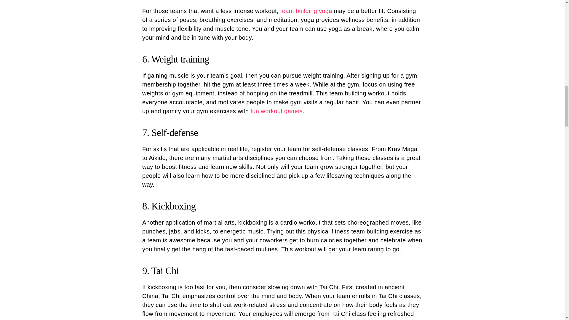  Describe the element at coordinates (276, 111) in the screenshot. I see `fun workout games` at that location.